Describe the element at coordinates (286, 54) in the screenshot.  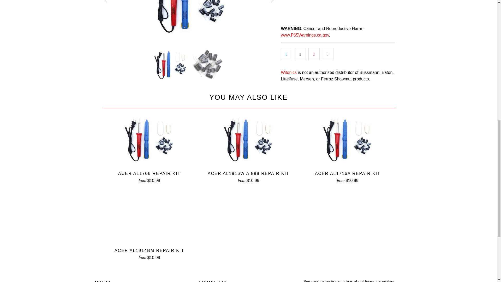
I see `Share this on Twitter` at that location.